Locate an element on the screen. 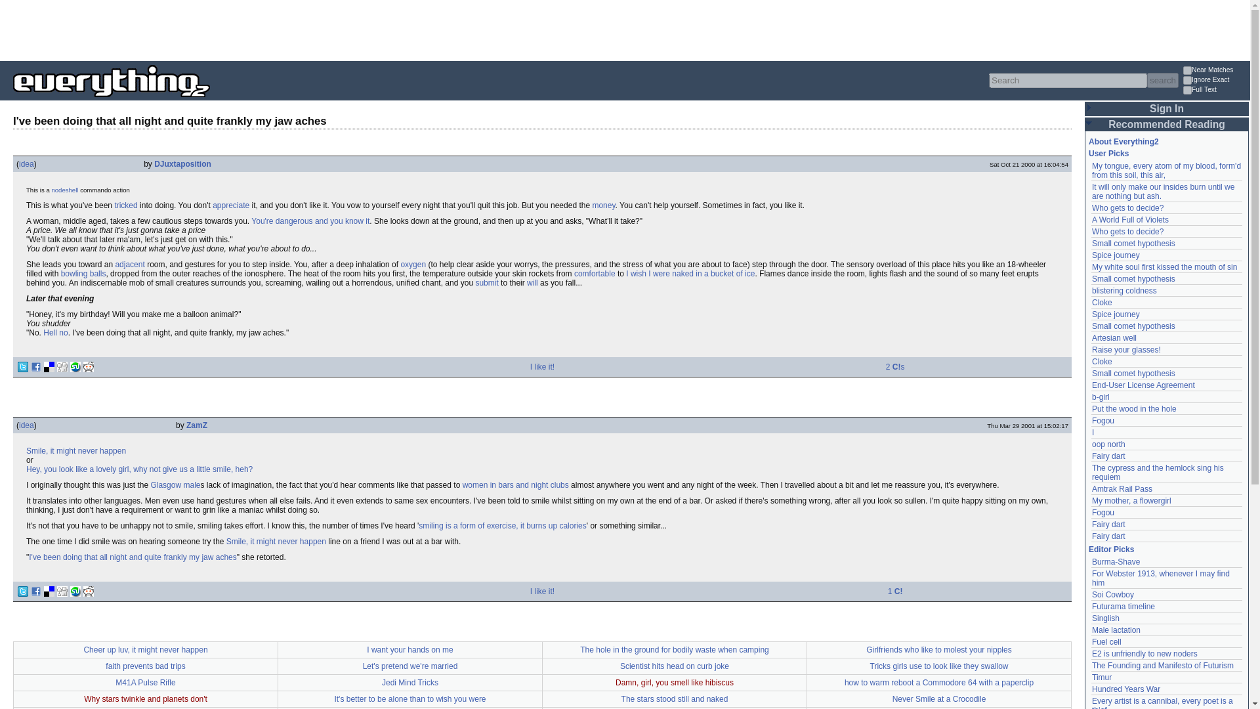 This screenshot has height=709, width=1260. money is located at coordinates (603, 205).